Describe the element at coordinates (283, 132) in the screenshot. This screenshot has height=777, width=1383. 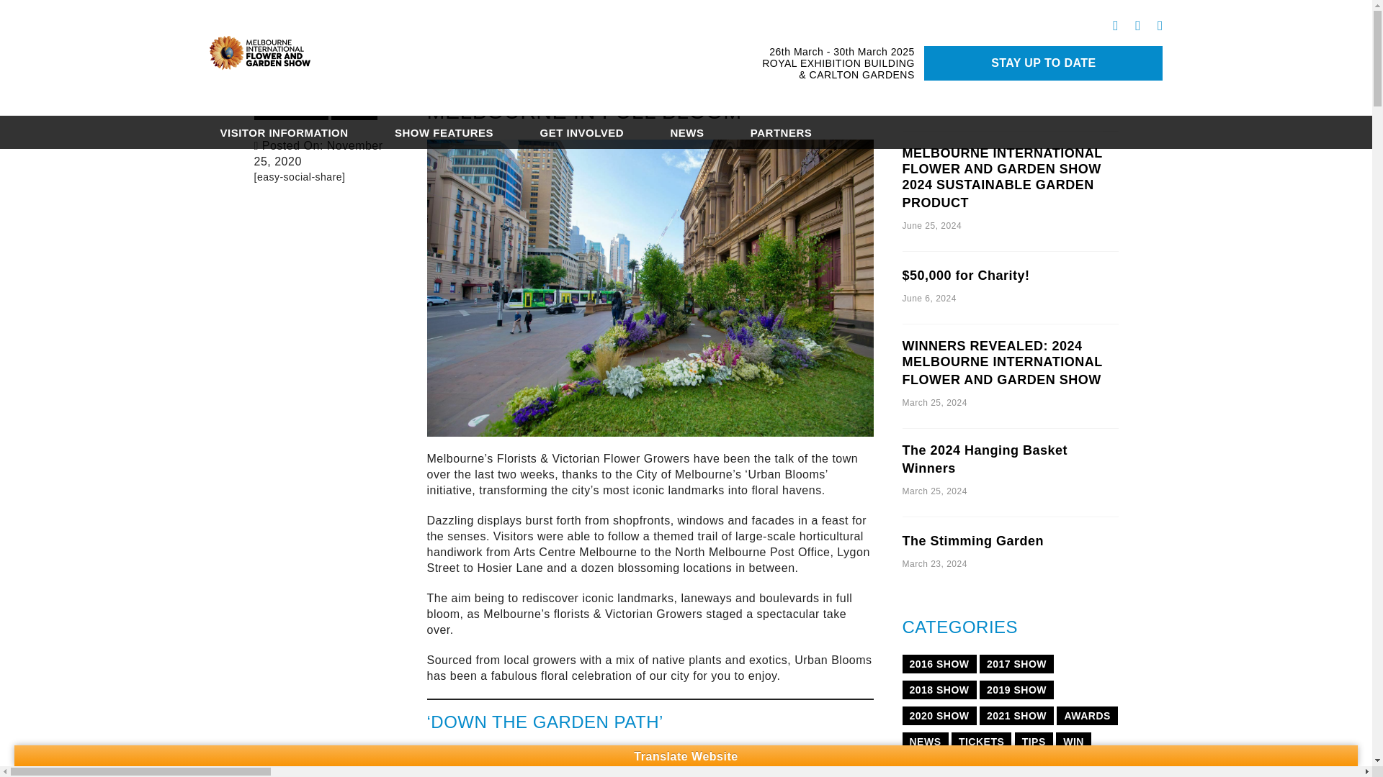
I see `VISITOR INFORMATION` at that location.